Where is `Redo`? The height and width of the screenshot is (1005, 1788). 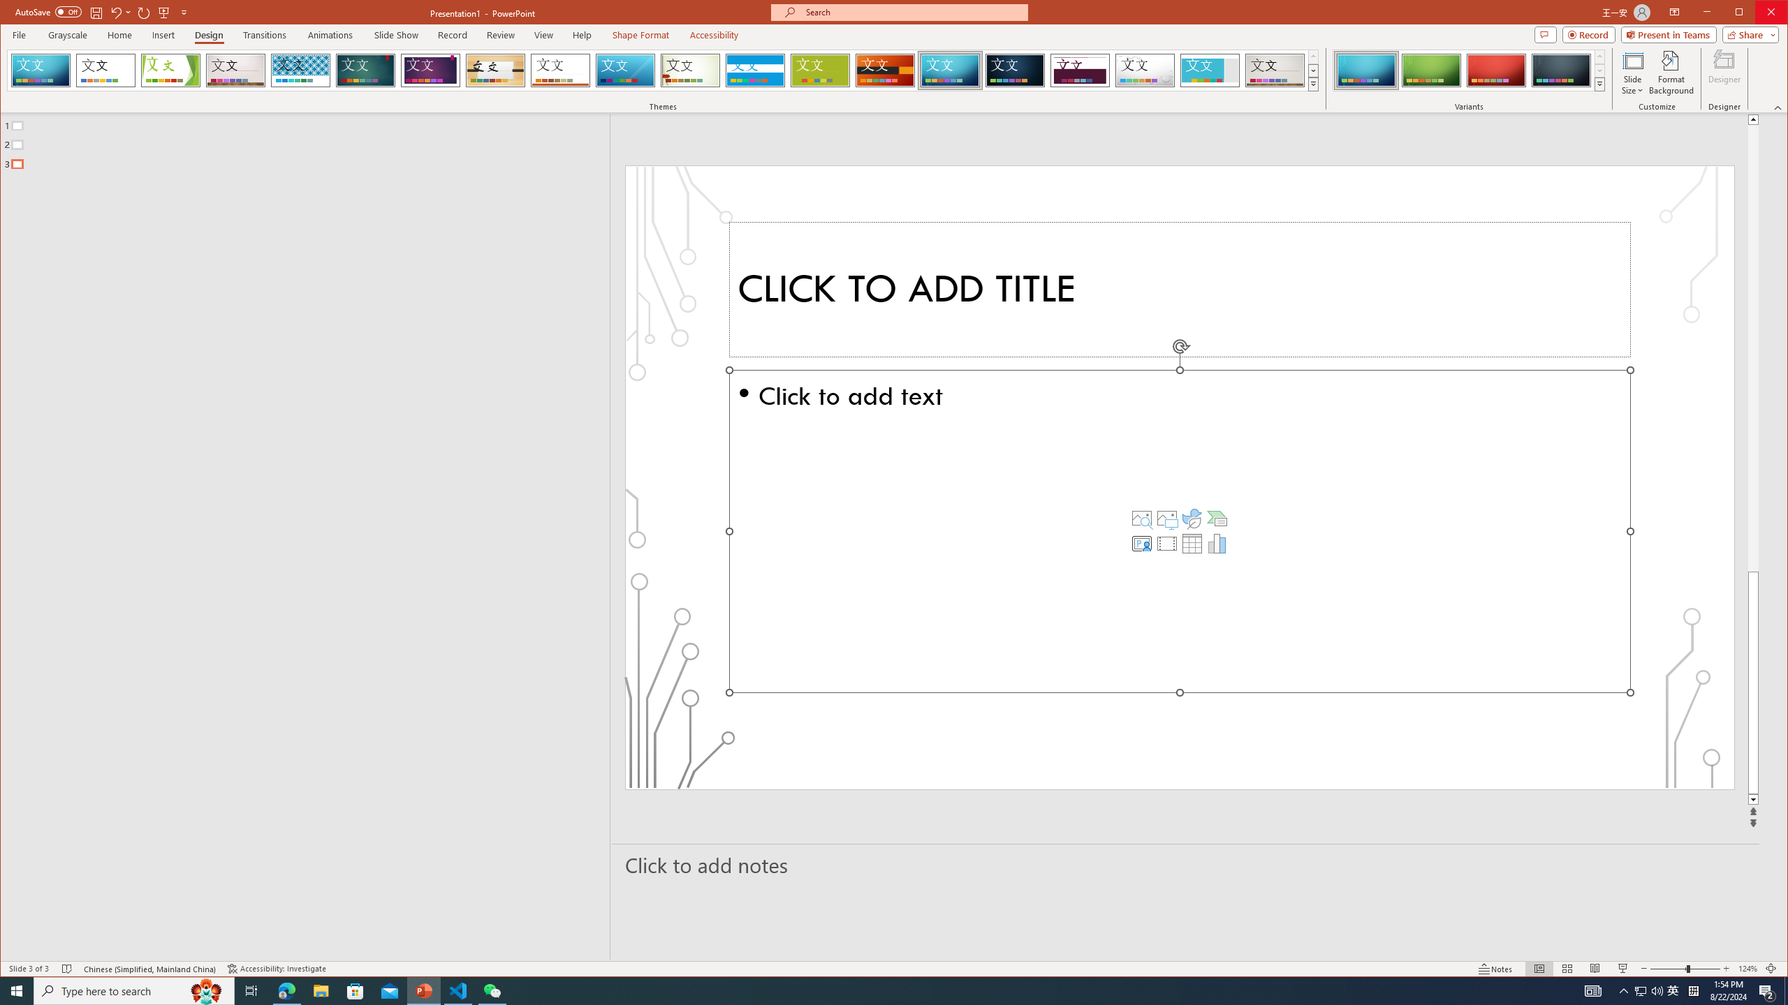 Redo is located at coordinates (144, 12).